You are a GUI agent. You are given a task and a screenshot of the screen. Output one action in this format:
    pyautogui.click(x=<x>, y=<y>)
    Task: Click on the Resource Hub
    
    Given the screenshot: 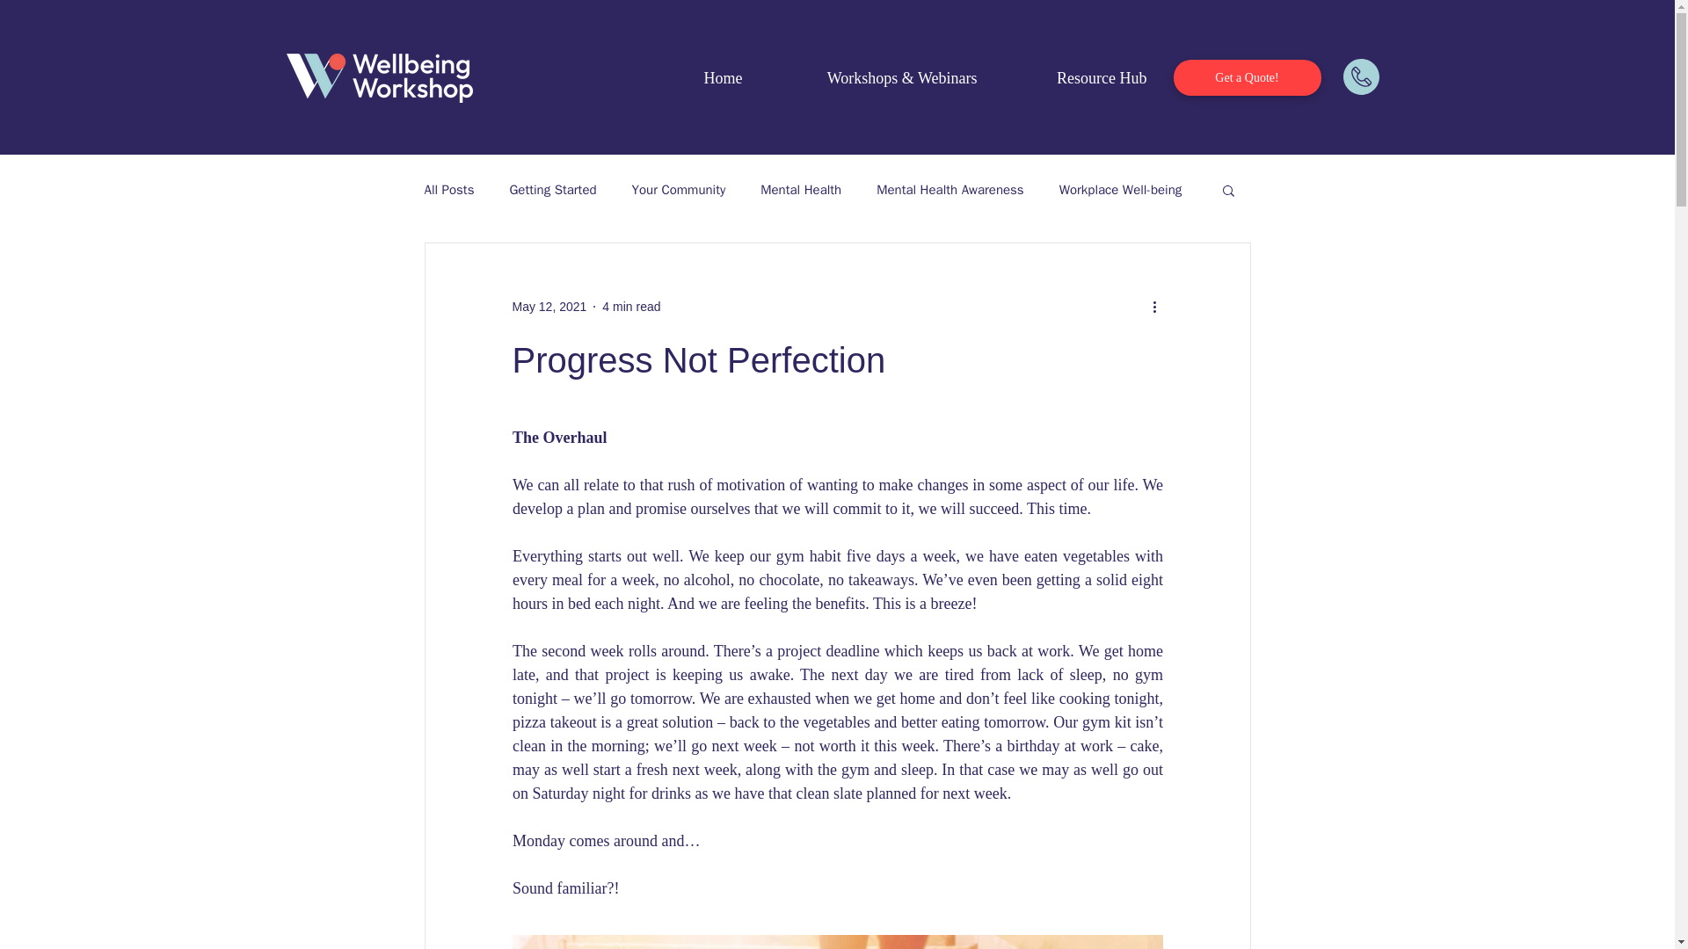 What is the action you would take?
    pyautogui.click(x=1074, y=77)
    